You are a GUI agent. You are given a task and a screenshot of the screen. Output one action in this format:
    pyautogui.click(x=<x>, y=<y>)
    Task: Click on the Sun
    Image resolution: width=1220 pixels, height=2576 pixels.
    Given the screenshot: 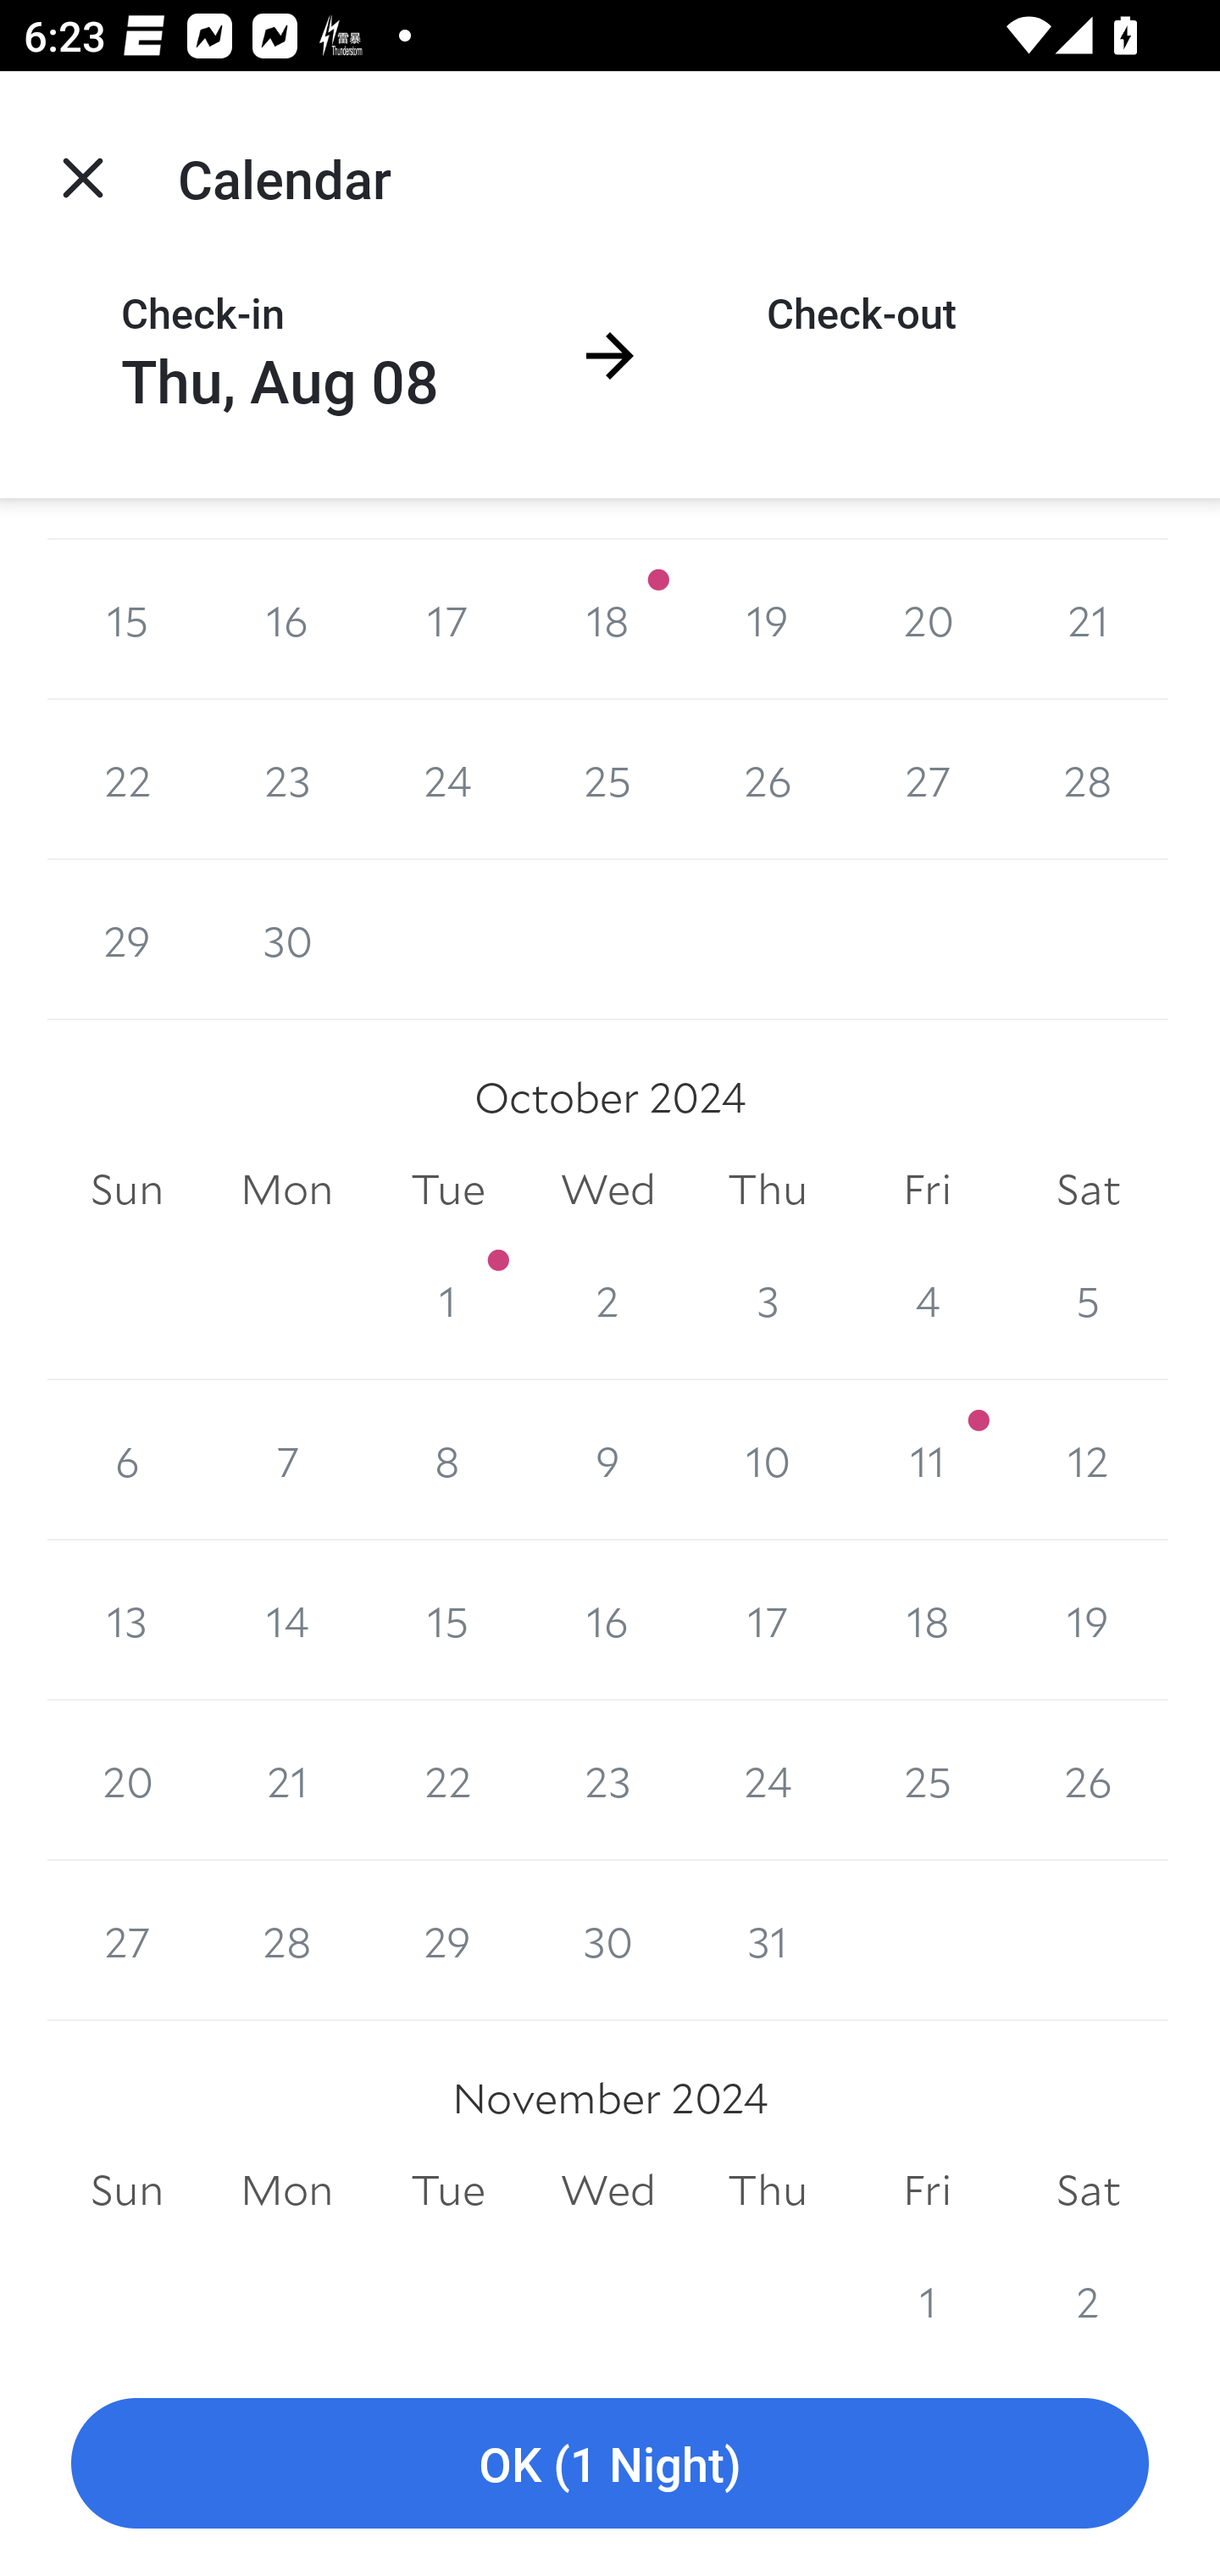 What is the action you would take?
    pyautogui.click(x=127, y=2190)
    